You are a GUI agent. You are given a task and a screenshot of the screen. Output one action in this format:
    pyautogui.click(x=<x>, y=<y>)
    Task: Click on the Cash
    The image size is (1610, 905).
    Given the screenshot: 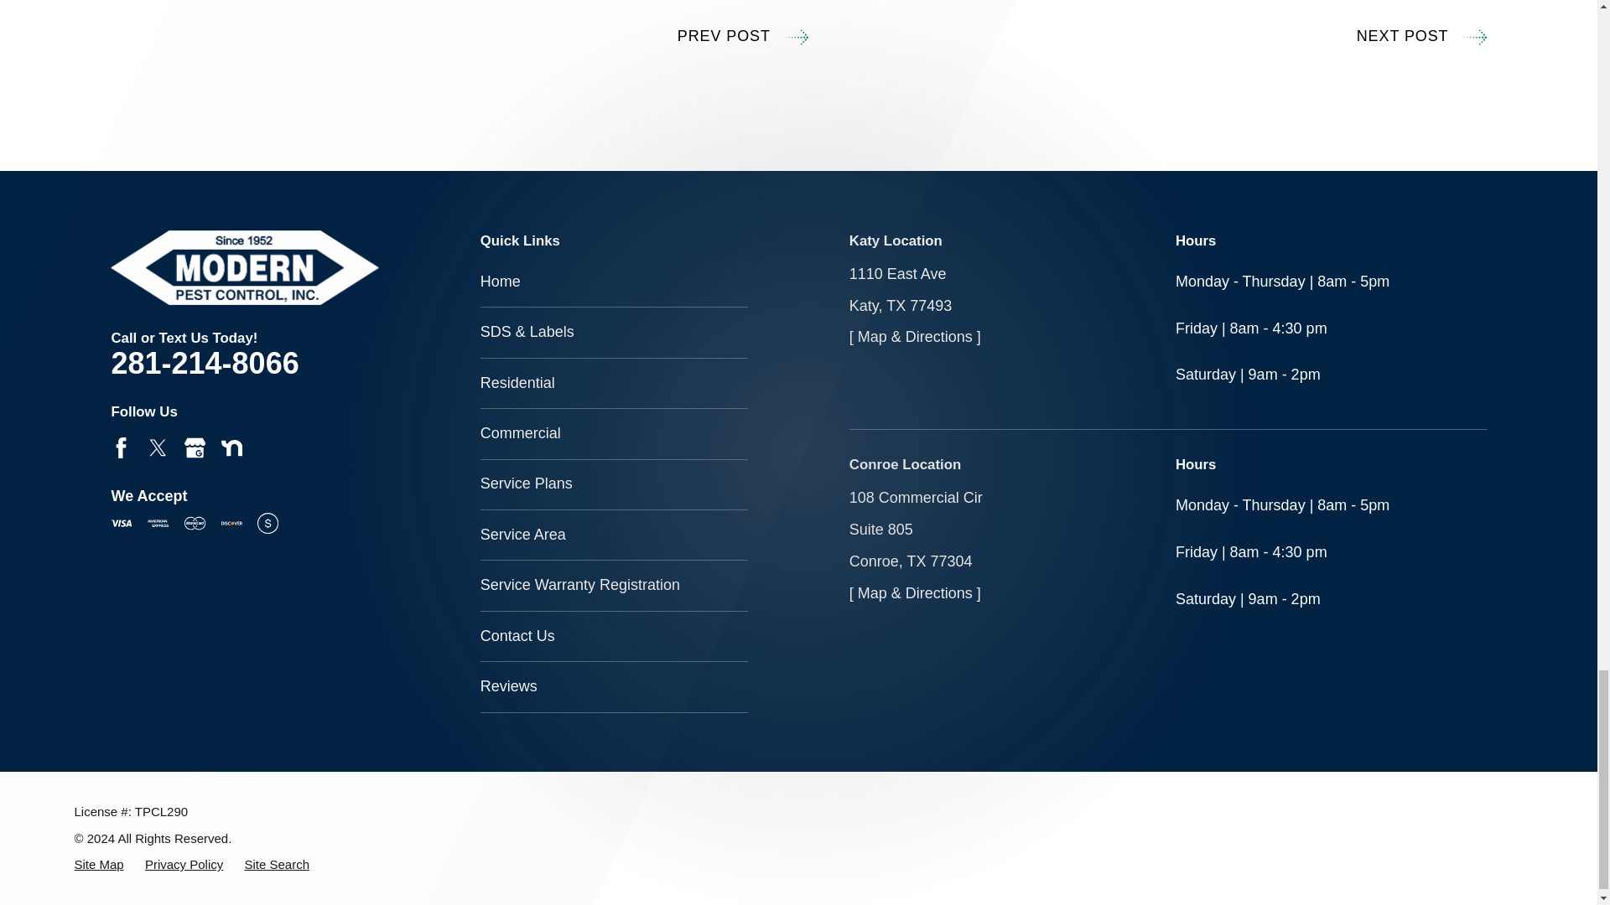 What is the action you would take?
    pyautogui.click(x=268, y=523)
    